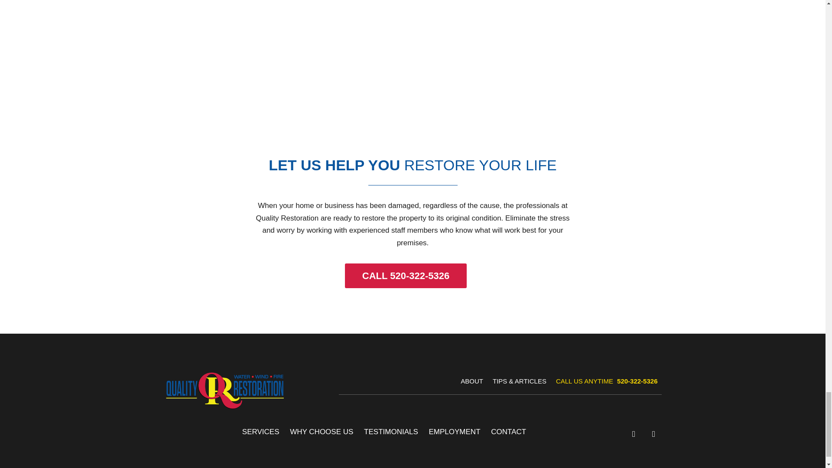 This screenshot has width=832, height=468. I want to click on Follow on X, so click(653, 437).